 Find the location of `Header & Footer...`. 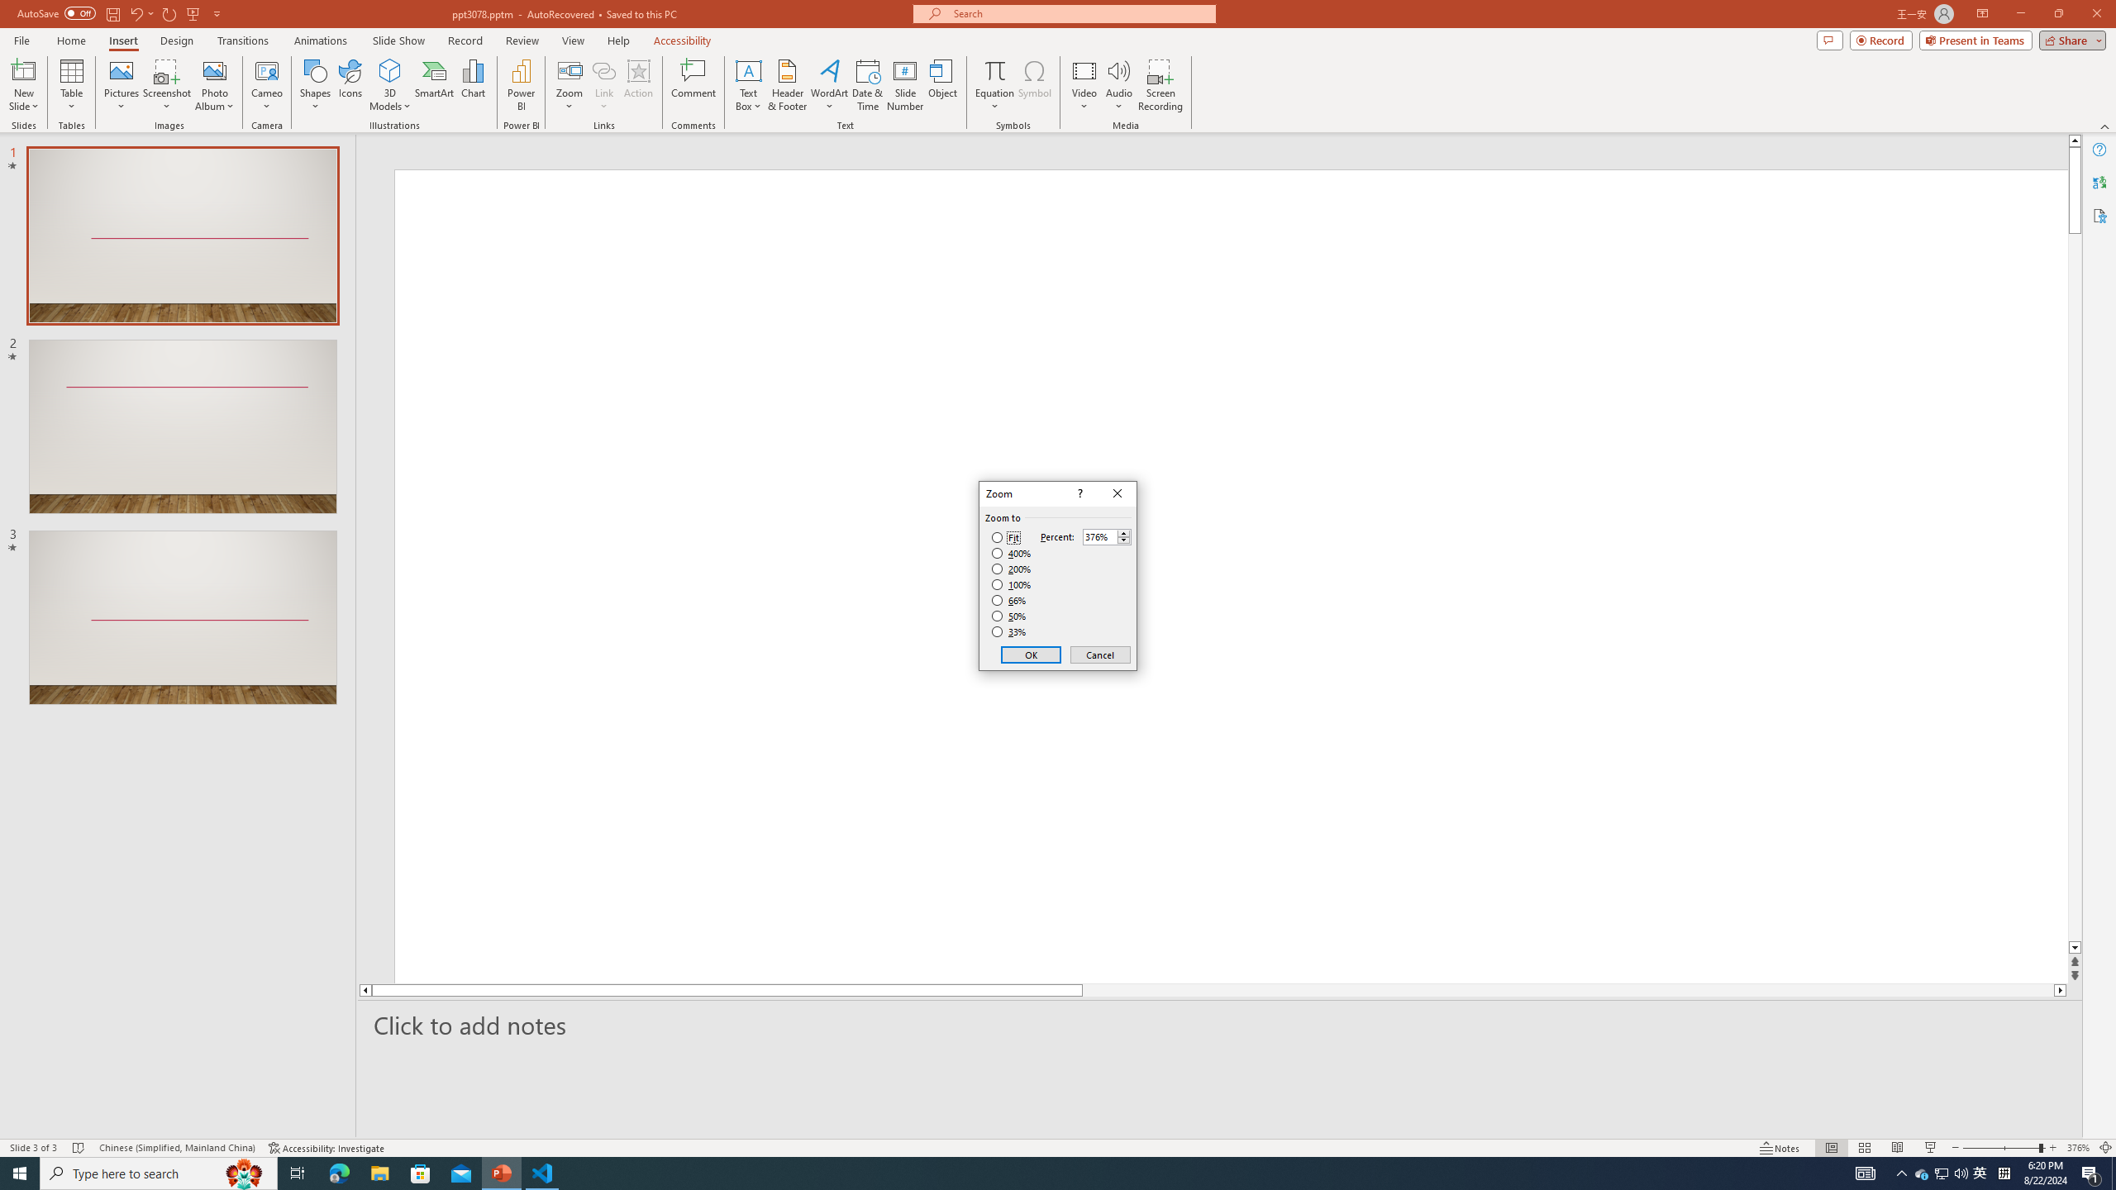

Header & Footer... is located at coordinates (787, 85).